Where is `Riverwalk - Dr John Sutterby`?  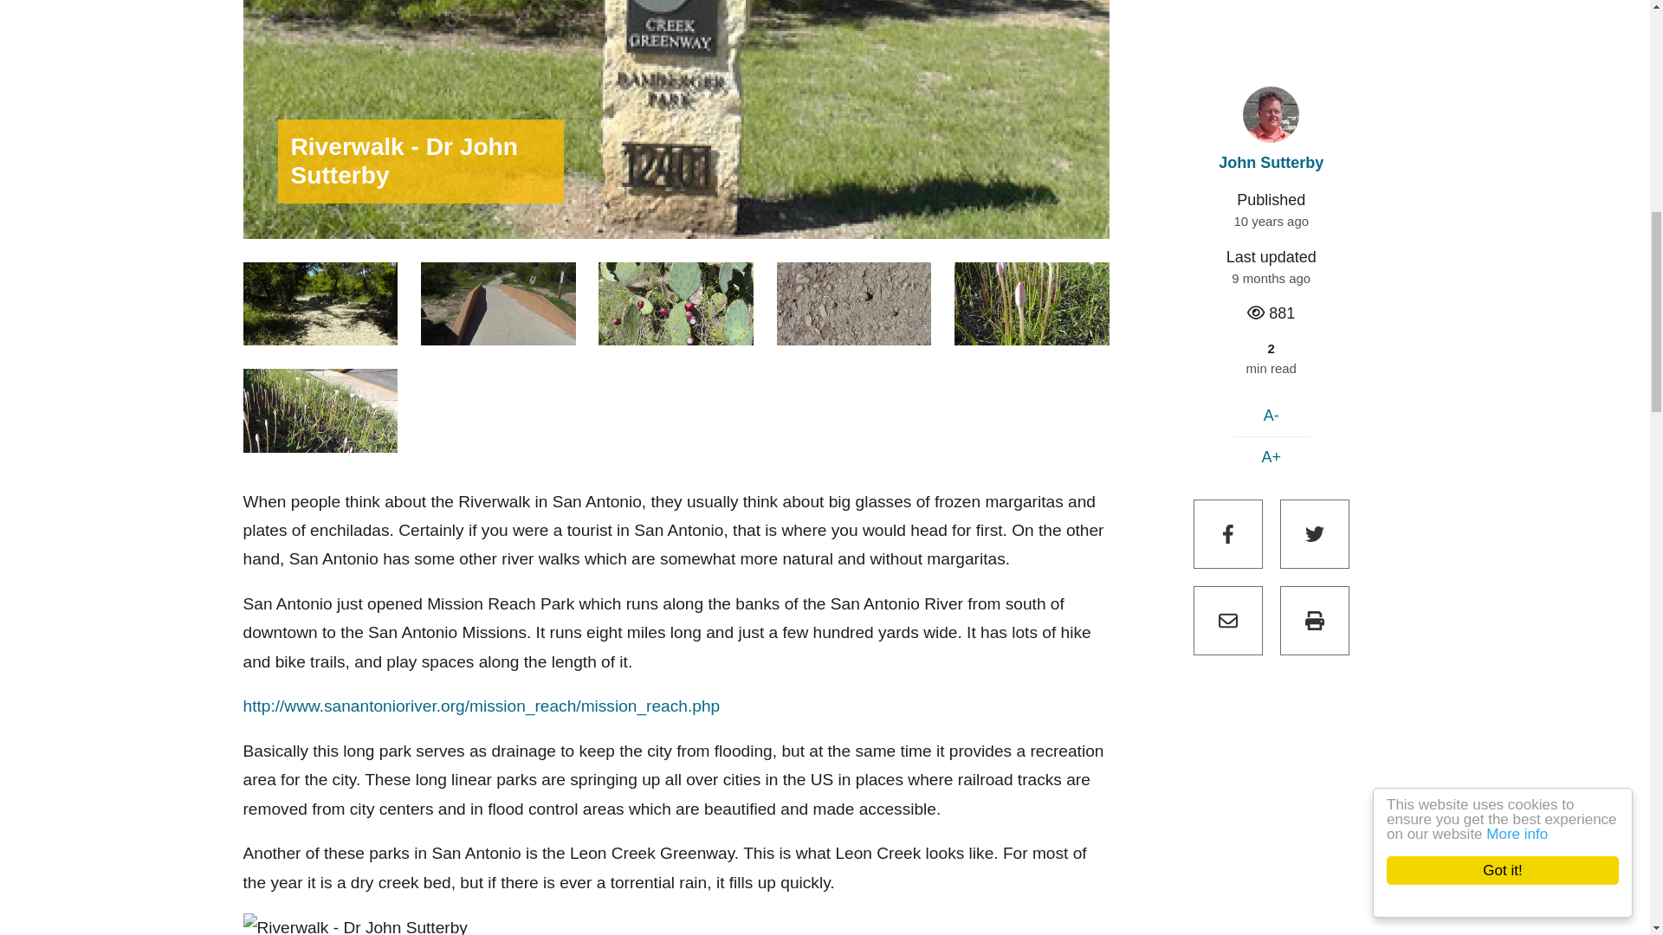 Riverwalk - Dr John Sutterby is located at coordinates (1032, 304).